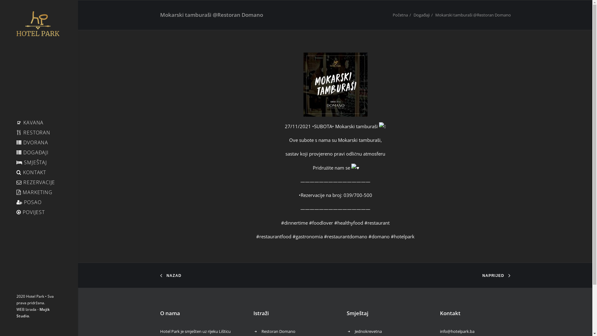 The image size is (597, 336). Describe the element at coordinates (457, 331) in the screenshot. I see `info@hotelpark.ba` at that location.